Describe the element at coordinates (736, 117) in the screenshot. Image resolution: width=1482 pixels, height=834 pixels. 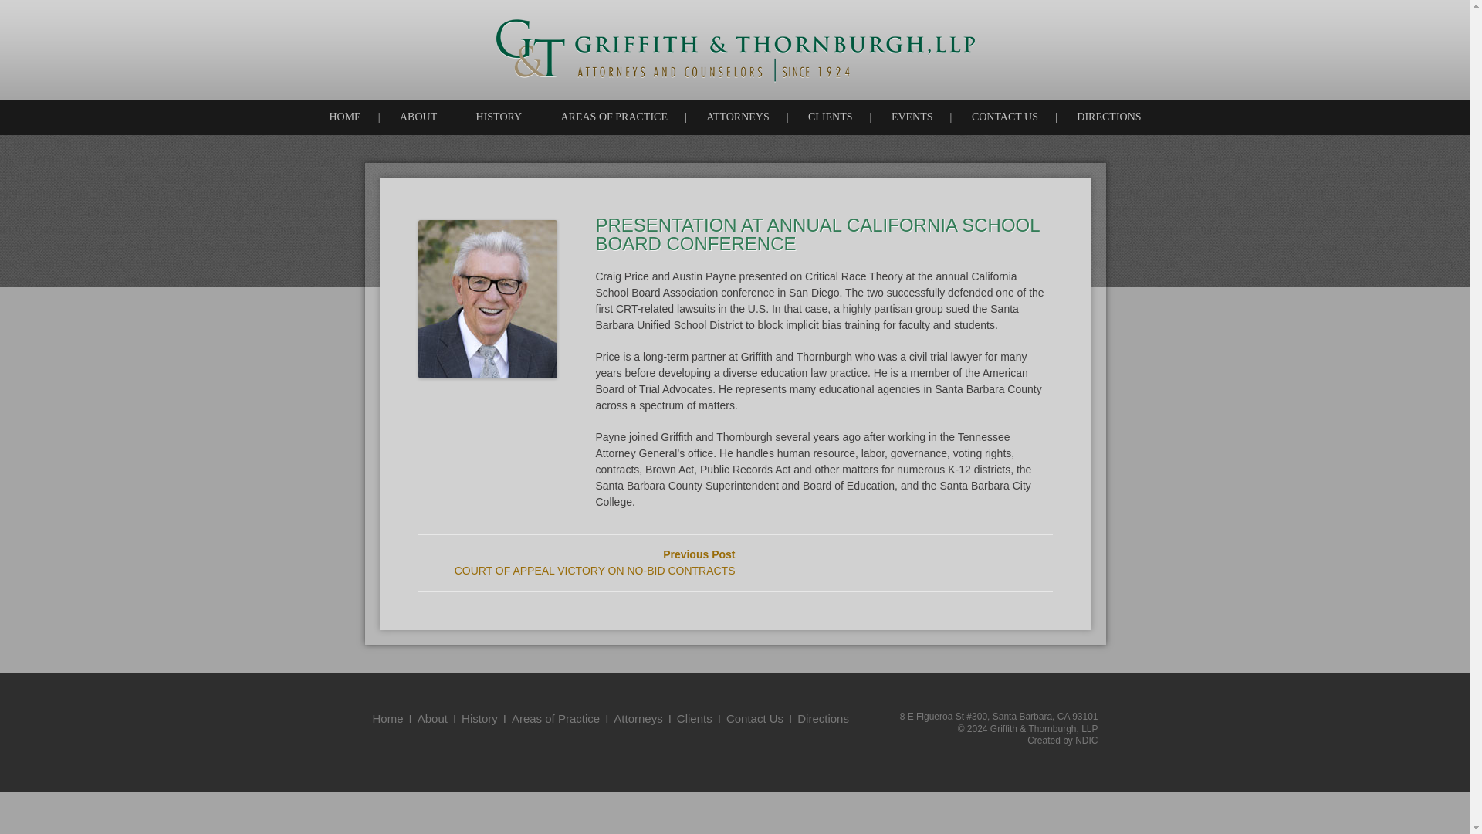
I see `ATTORNEYS` at that location.